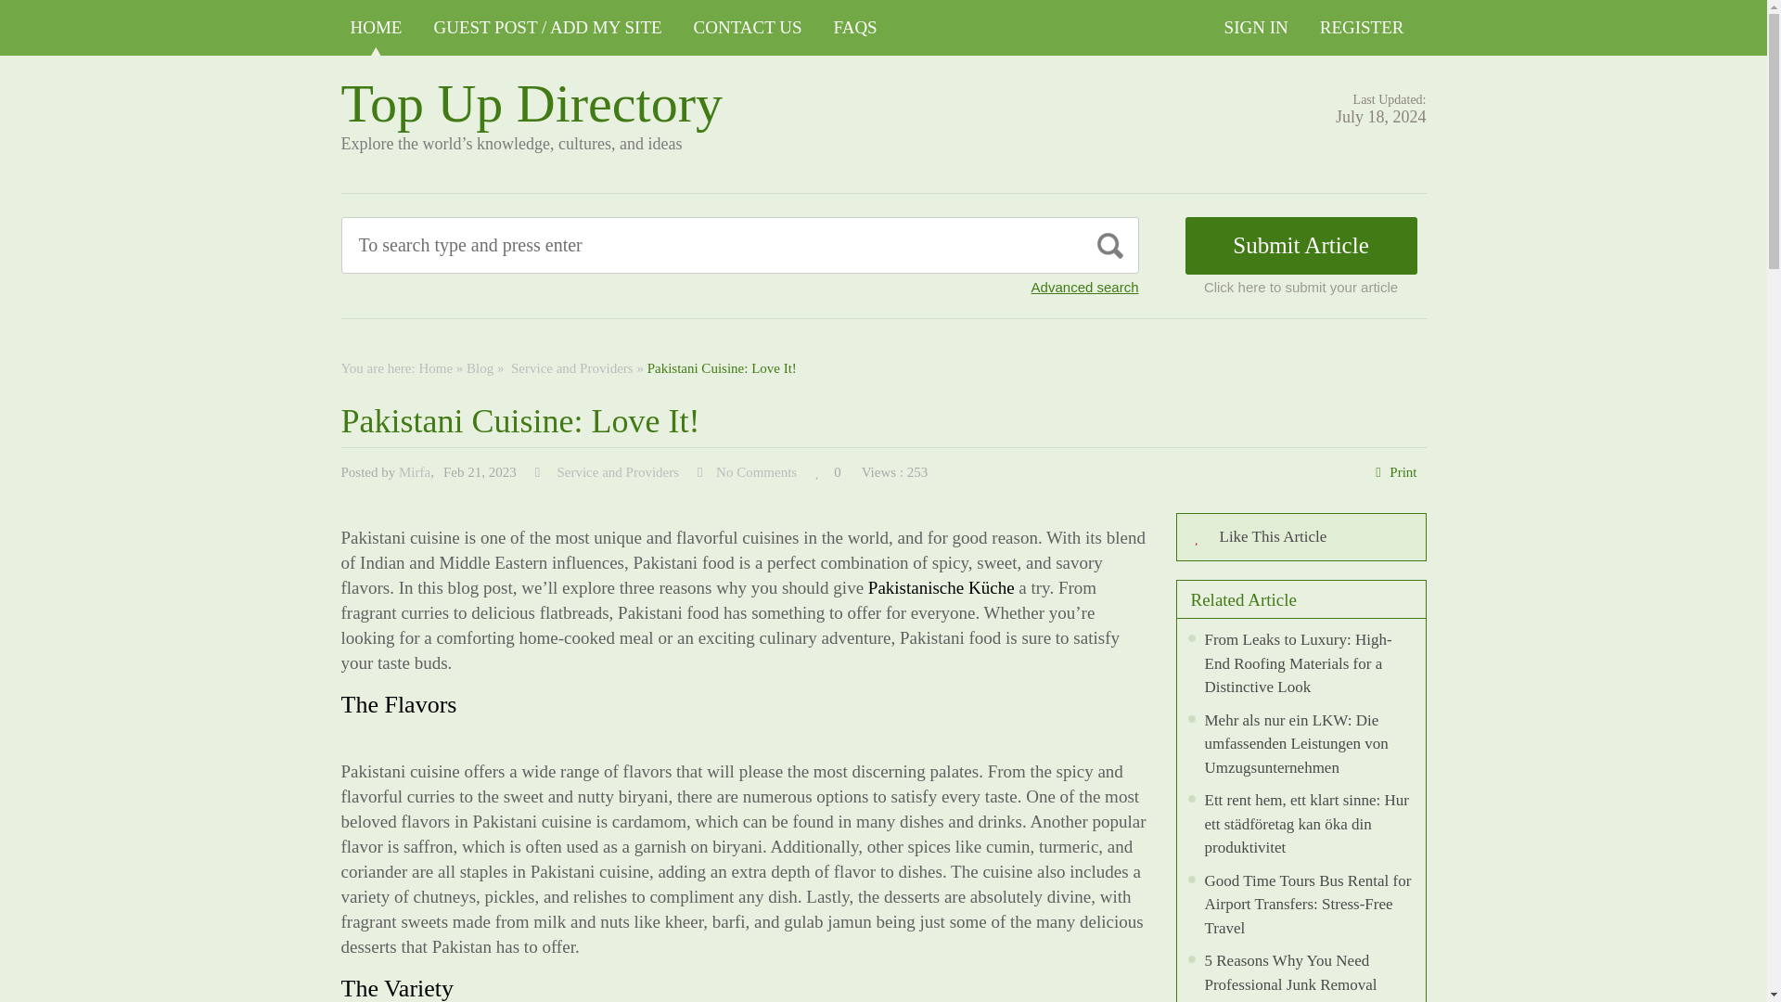 Image resolution: width=1781 pixels, height=1002 pixels. I want to click on Like This Article, so click(1301, 536).